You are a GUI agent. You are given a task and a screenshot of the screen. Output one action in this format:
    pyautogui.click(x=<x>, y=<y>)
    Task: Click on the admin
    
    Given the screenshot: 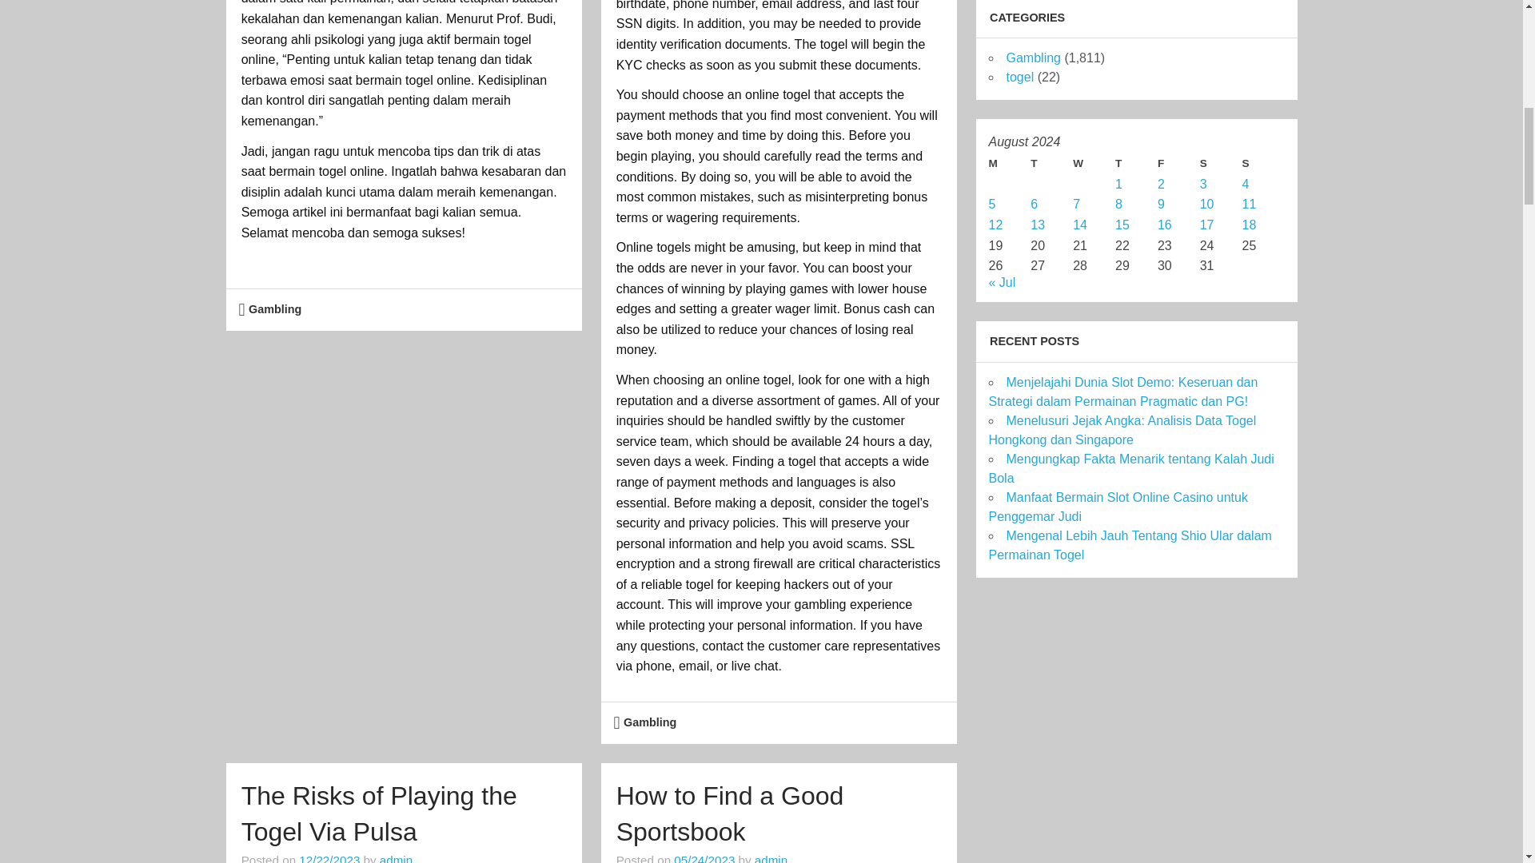 What is the action you would take?
    pyautogui.click(x=396, y=858)
    